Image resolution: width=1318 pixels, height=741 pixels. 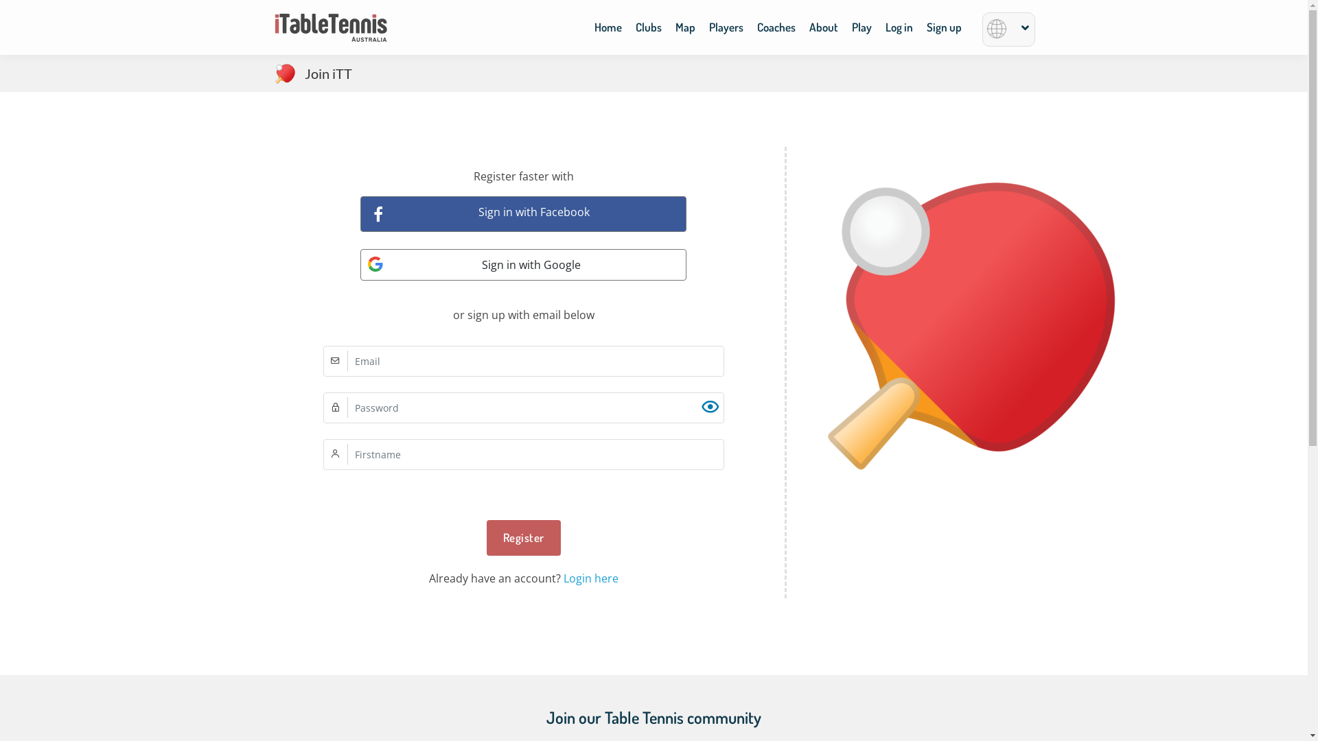 I want to click on Sign up, so click(x=945, y=31).